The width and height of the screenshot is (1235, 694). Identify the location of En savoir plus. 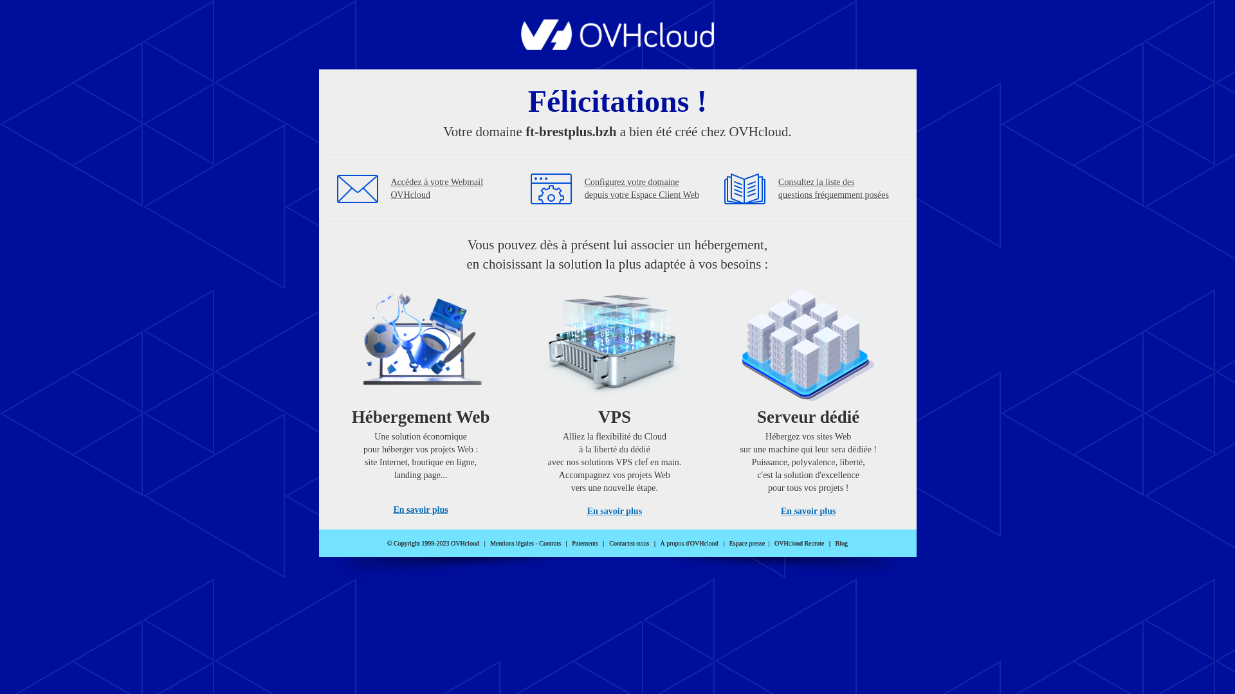
(421, 510).